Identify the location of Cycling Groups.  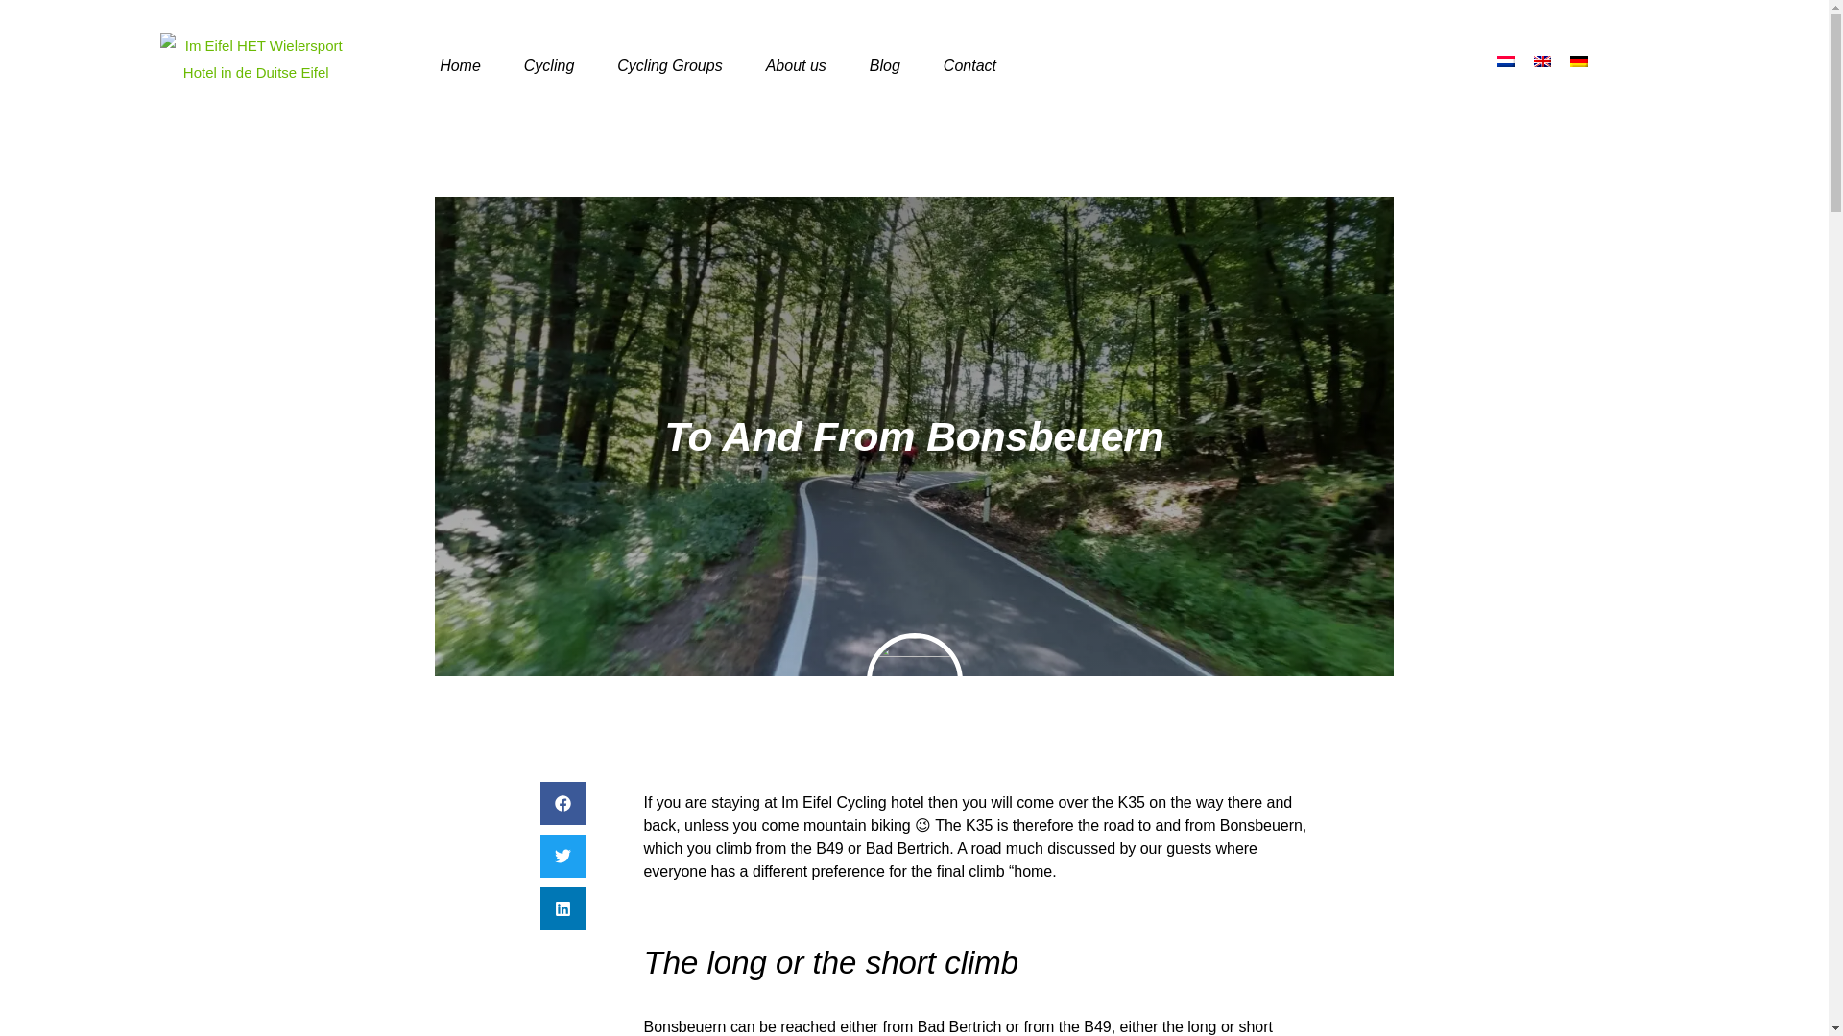
(668, 65).